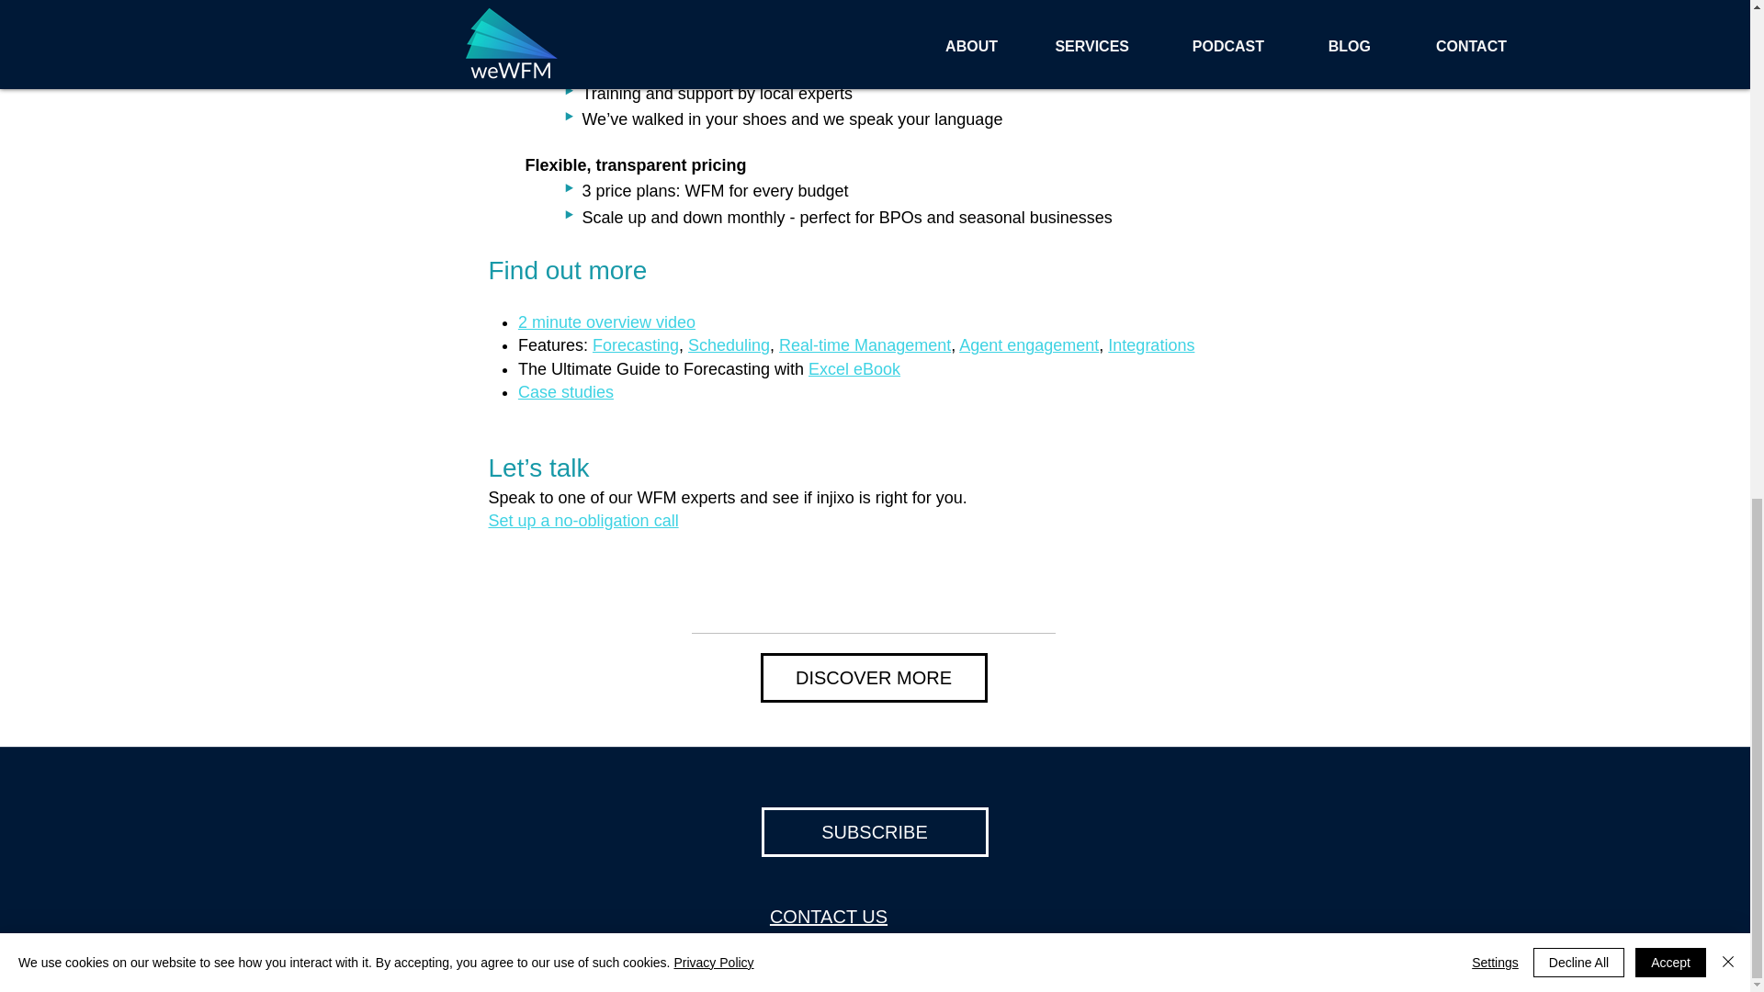 The image size is (1764, 992). I want to click on Excel eBook, so click(854, 369).